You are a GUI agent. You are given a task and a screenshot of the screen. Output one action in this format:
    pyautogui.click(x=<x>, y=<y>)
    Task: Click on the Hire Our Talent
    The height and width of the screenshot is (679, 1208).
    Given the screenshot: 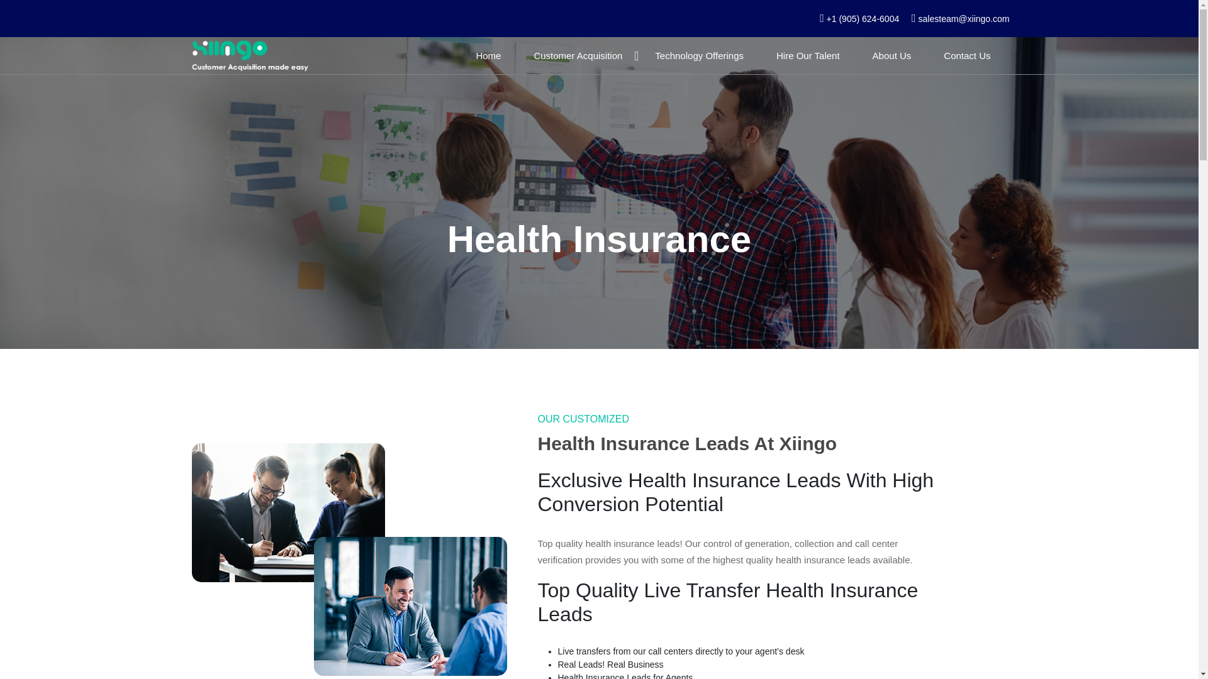 What is the action you would take?
    pyautogui.click(x=808, y=55)
    